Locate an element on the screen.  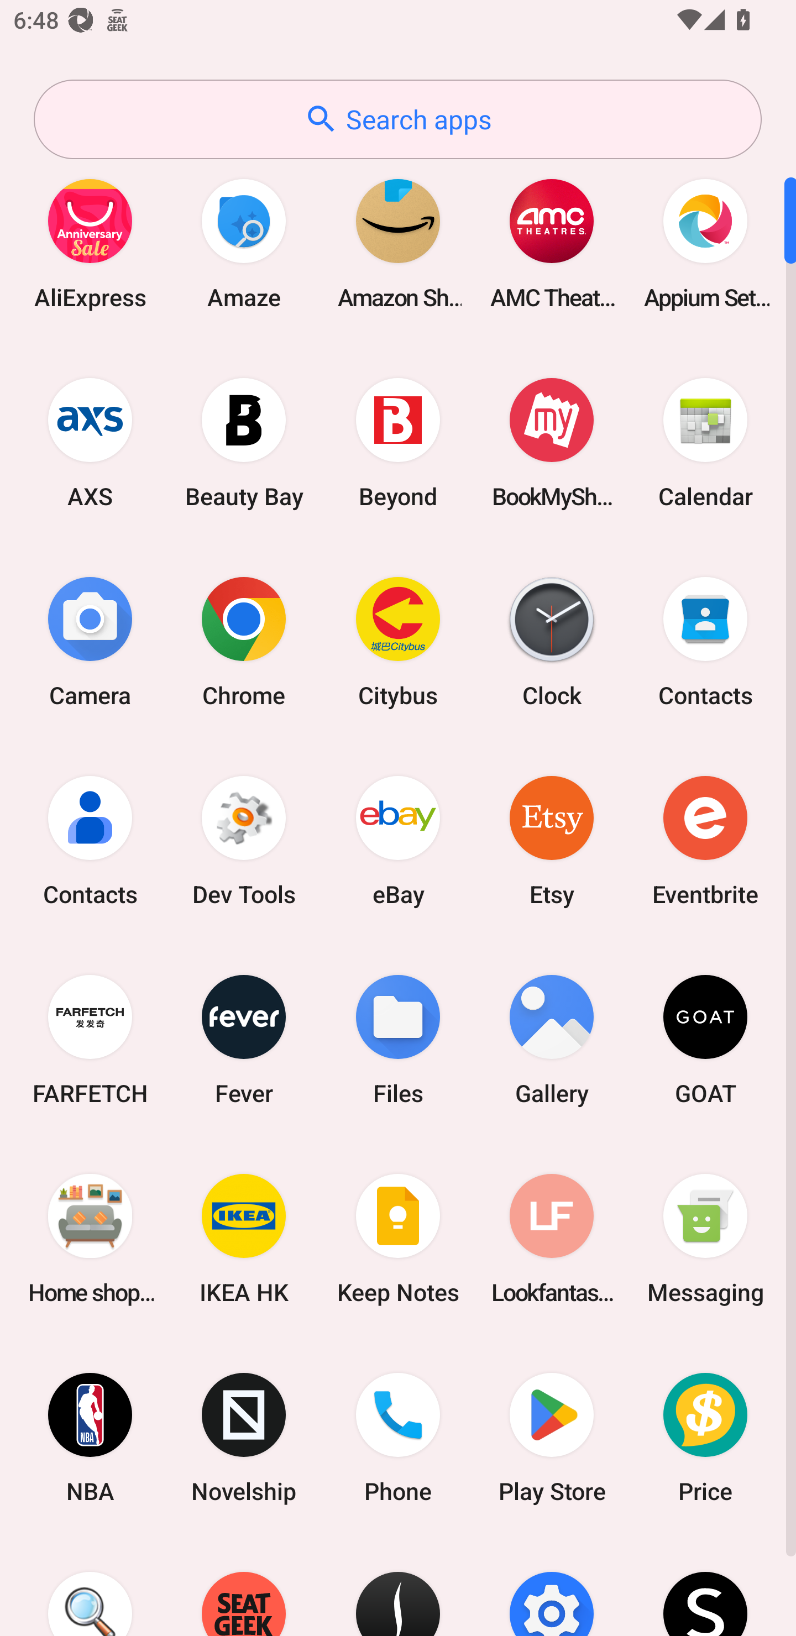
Etsy is located at coordinates (552, 840).